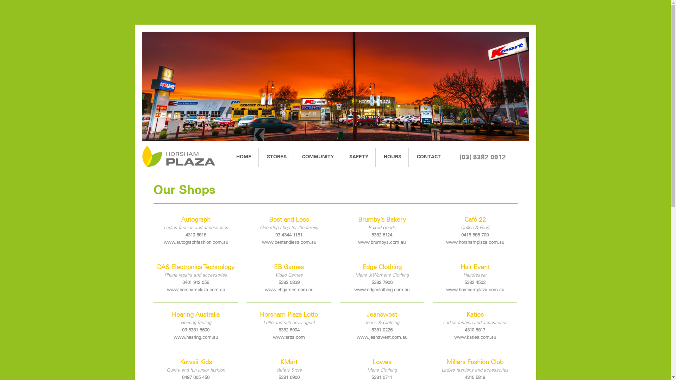 The height and width of the screenshot is (380, 676). I want to click on Autograph, so click(196, 220).